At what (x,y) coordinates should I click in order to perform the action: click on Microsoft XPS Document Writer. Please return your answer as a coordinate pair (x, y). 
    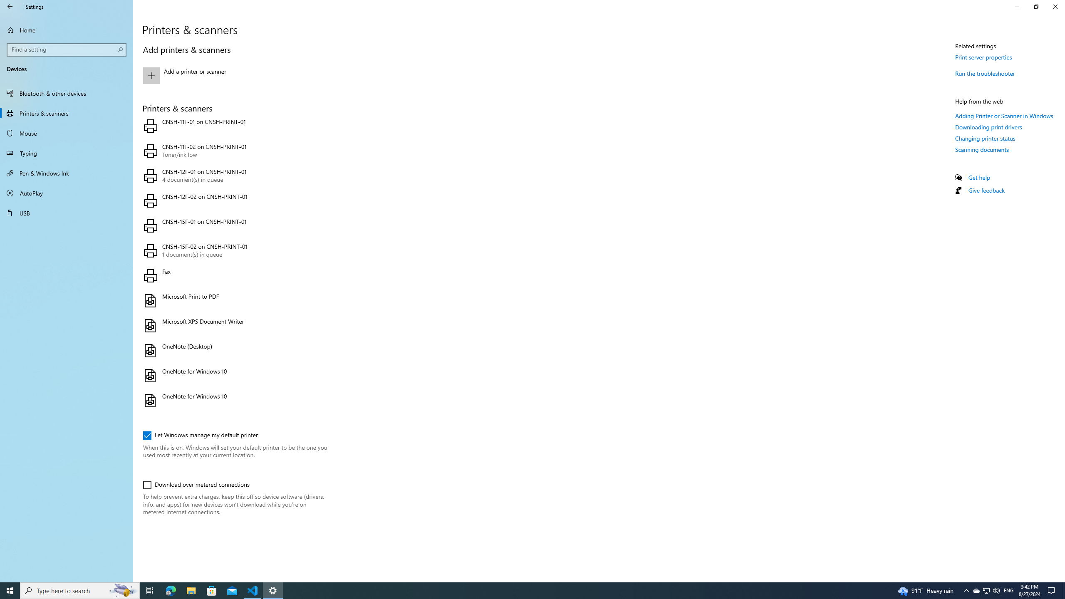
    Looking at the image, I should click on (234, 326).